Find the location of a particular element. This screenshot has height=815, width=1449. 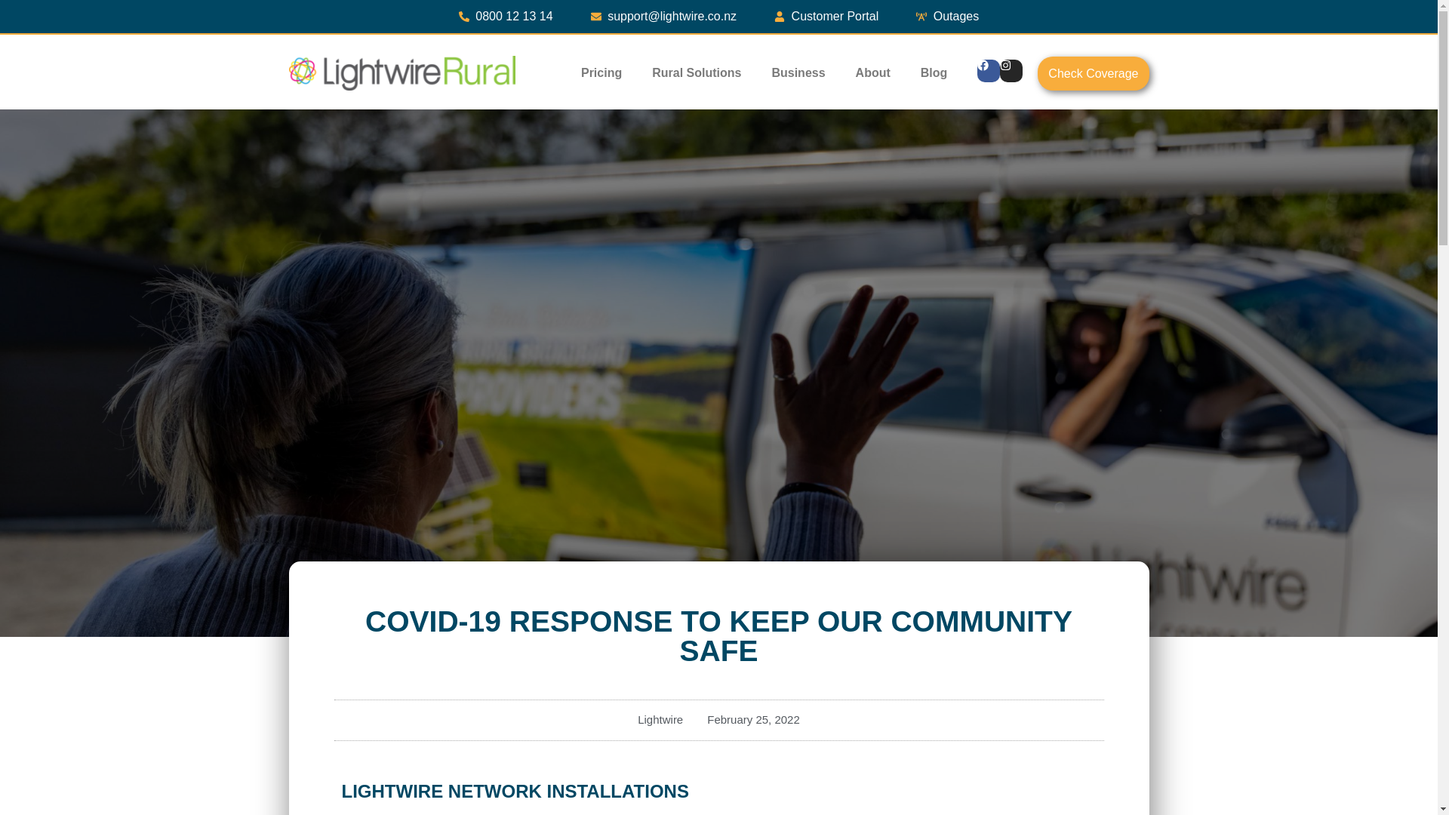

Business is located at coordinates (798, 72).